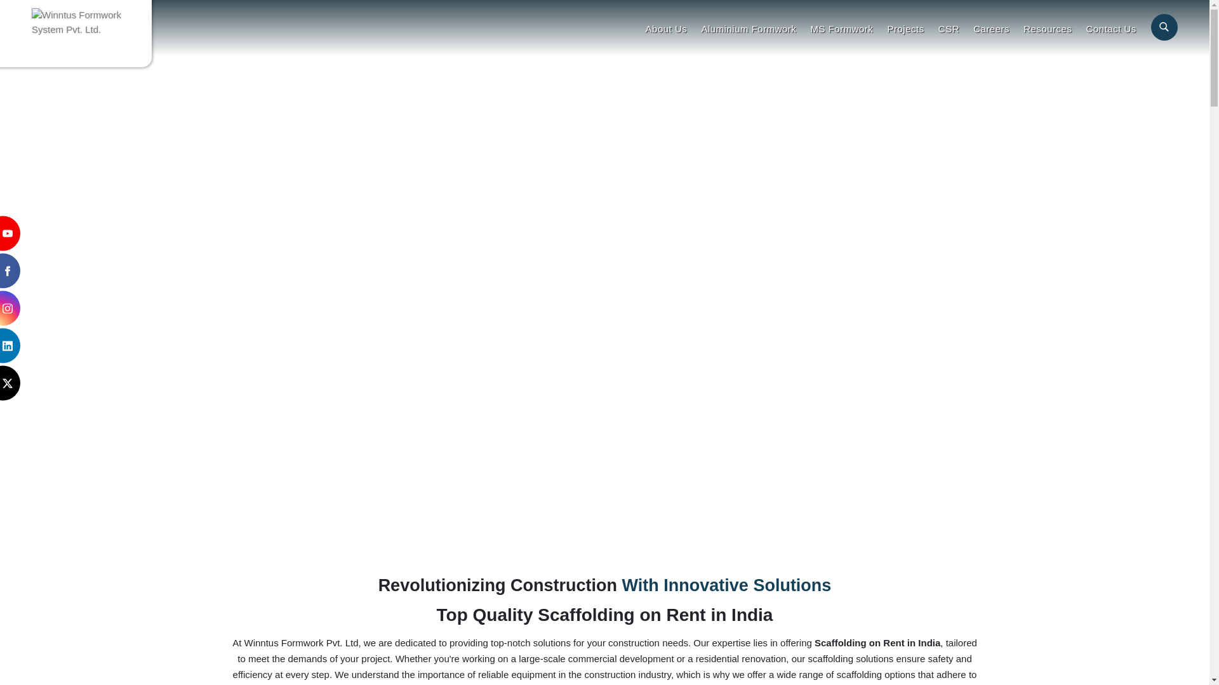  What do you see at coordinates (992, 27) in the screenshot?
I see `Careers` at bounding box center [992, 27].